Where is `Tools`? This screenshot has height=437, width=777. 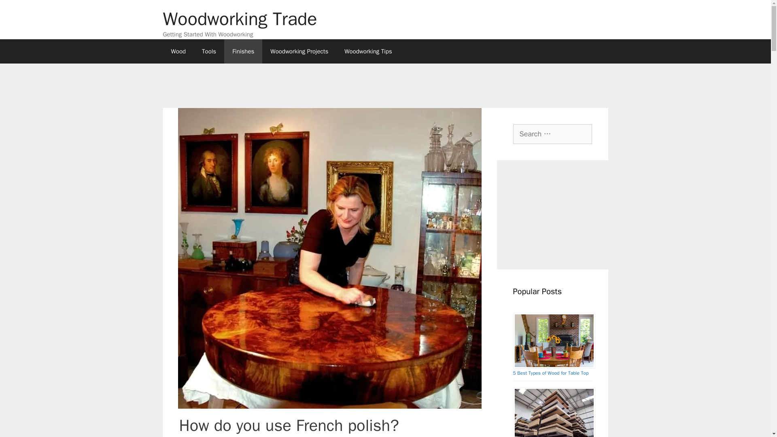
Tools is located at coordinates (209, 51).